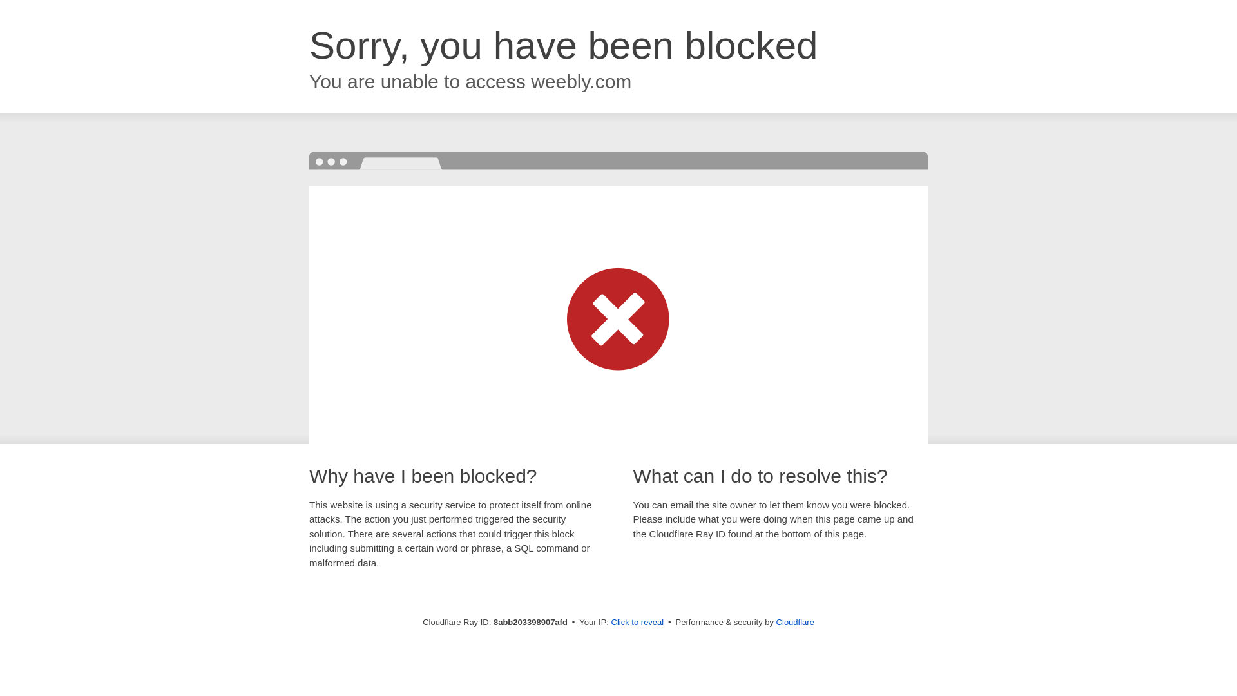  What do you see at coordinates (638, 623) in the screenshot?
I see `Click to reveal` at bounding box center [638, 623].